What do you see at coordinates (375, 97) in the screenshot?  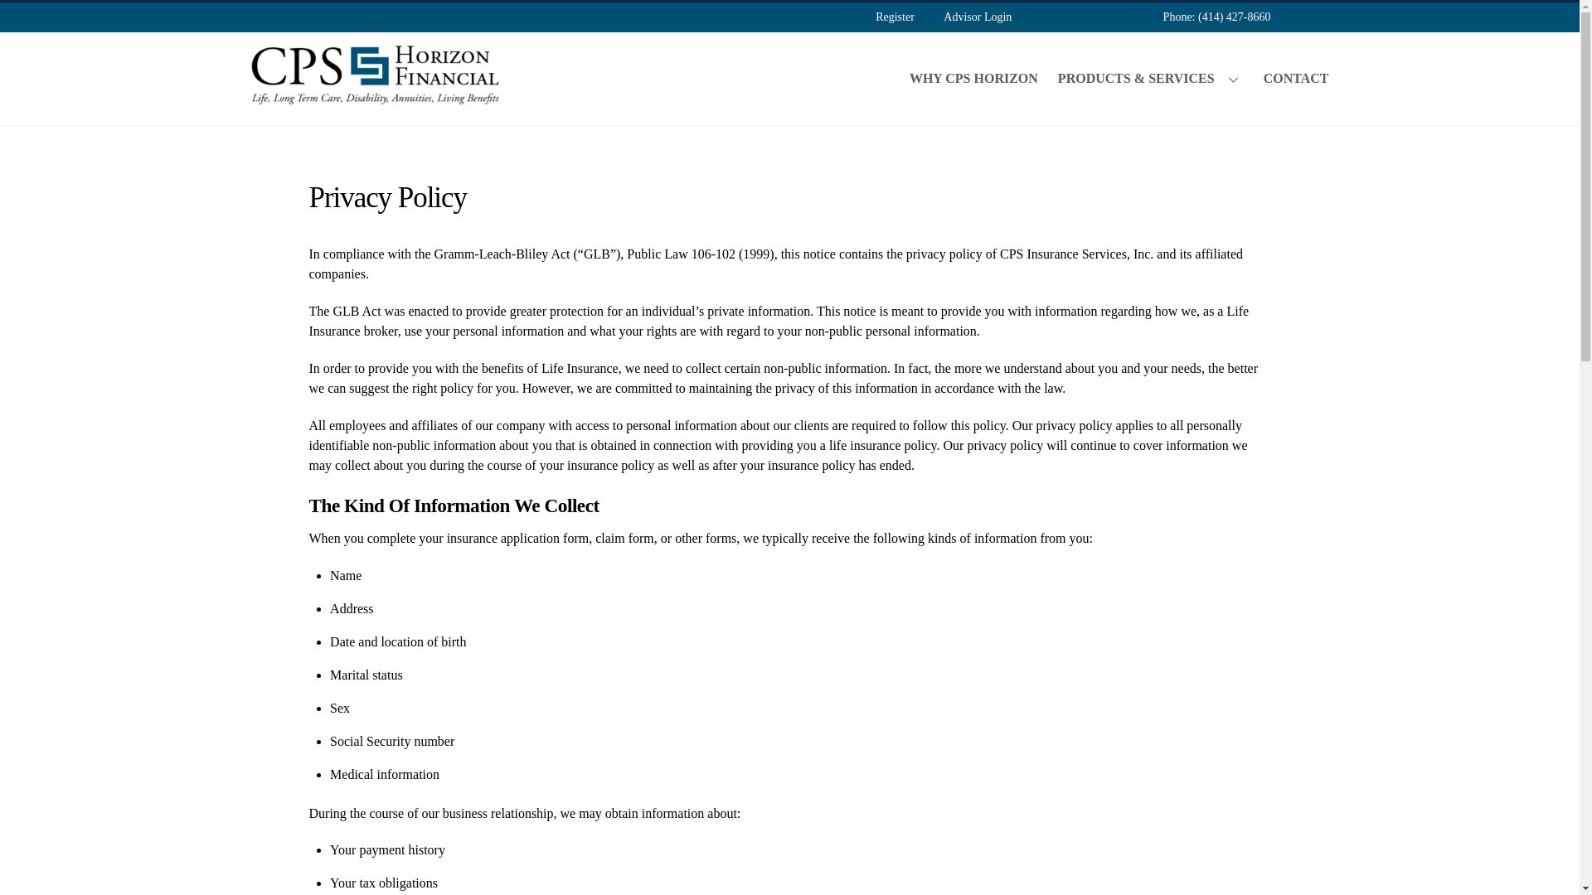 I see `Horizon Financial Group` at bounding box center [375, 97].